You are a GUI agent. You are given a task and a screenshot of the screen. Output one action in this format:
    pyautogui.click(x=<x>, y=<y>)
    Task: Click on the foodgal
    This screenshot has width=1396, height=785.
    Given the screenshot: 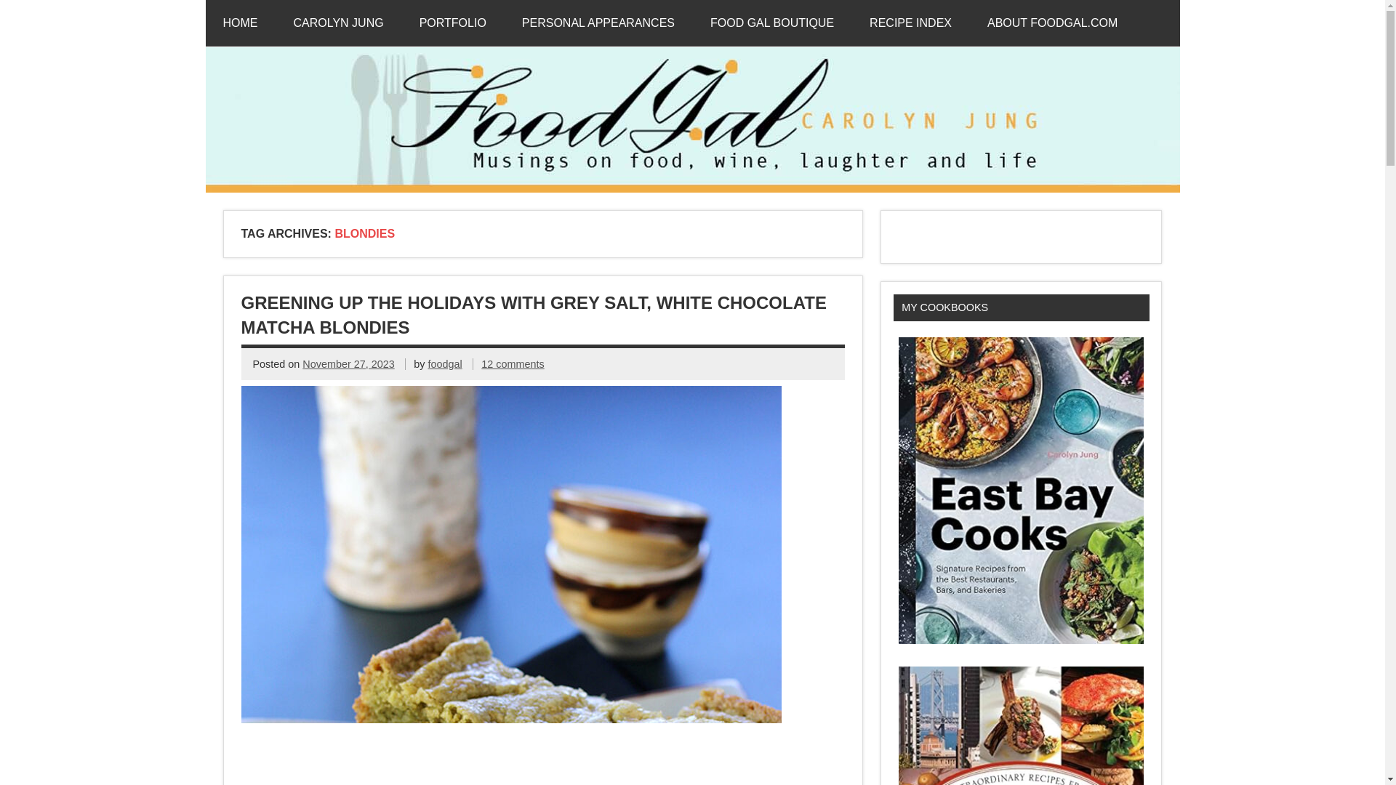 What is the action you would take?
    pyautogui.click(x=445, y=363)
    